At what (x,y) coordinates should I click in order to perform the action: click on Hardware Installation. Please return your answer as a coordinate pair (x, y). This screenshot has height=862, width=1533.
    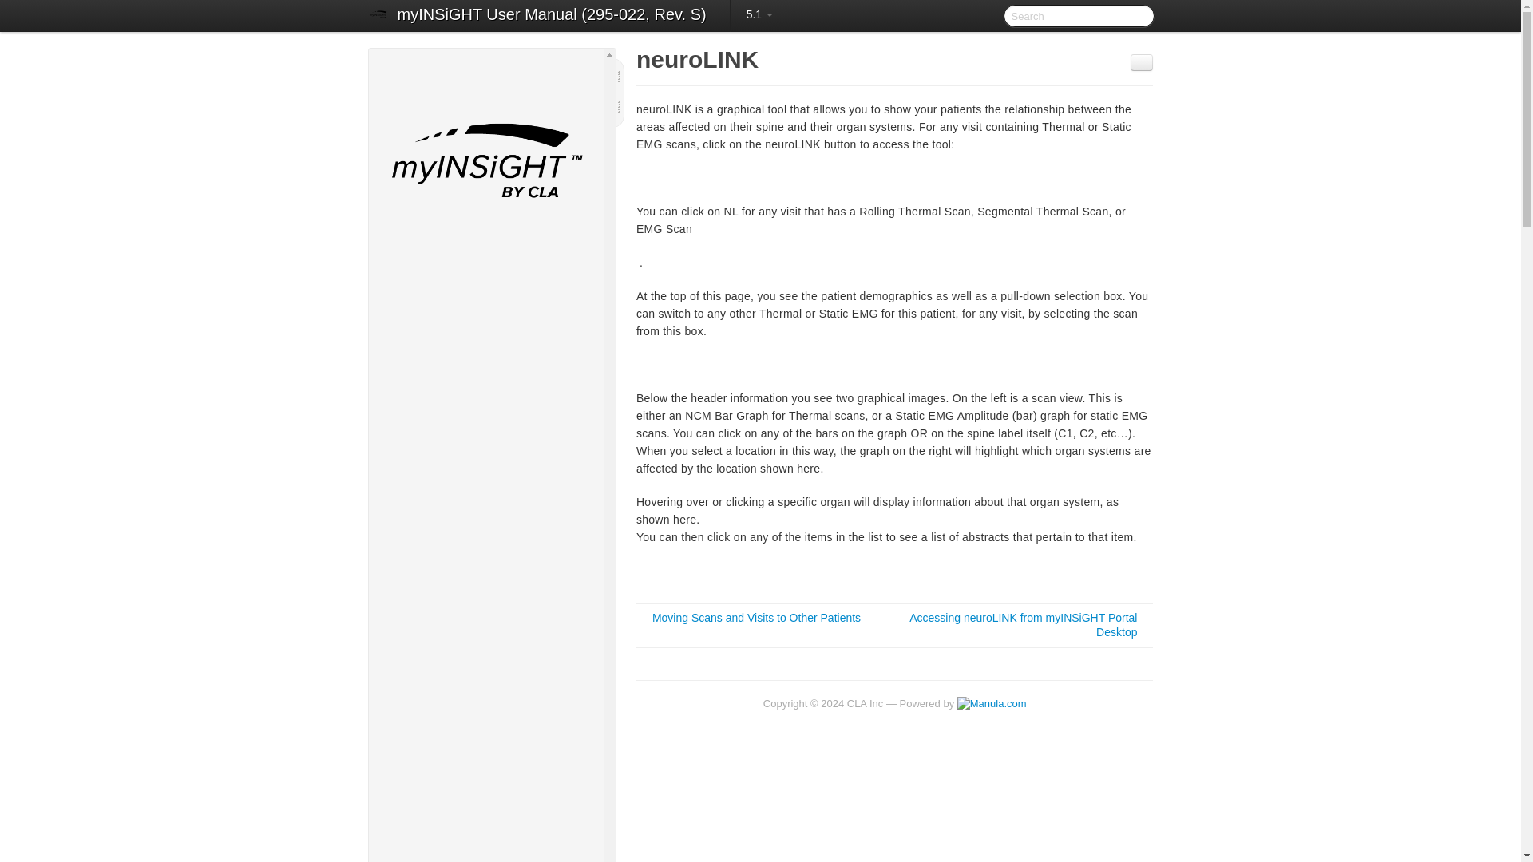
    Looking at the image, I should click on (493, 502).